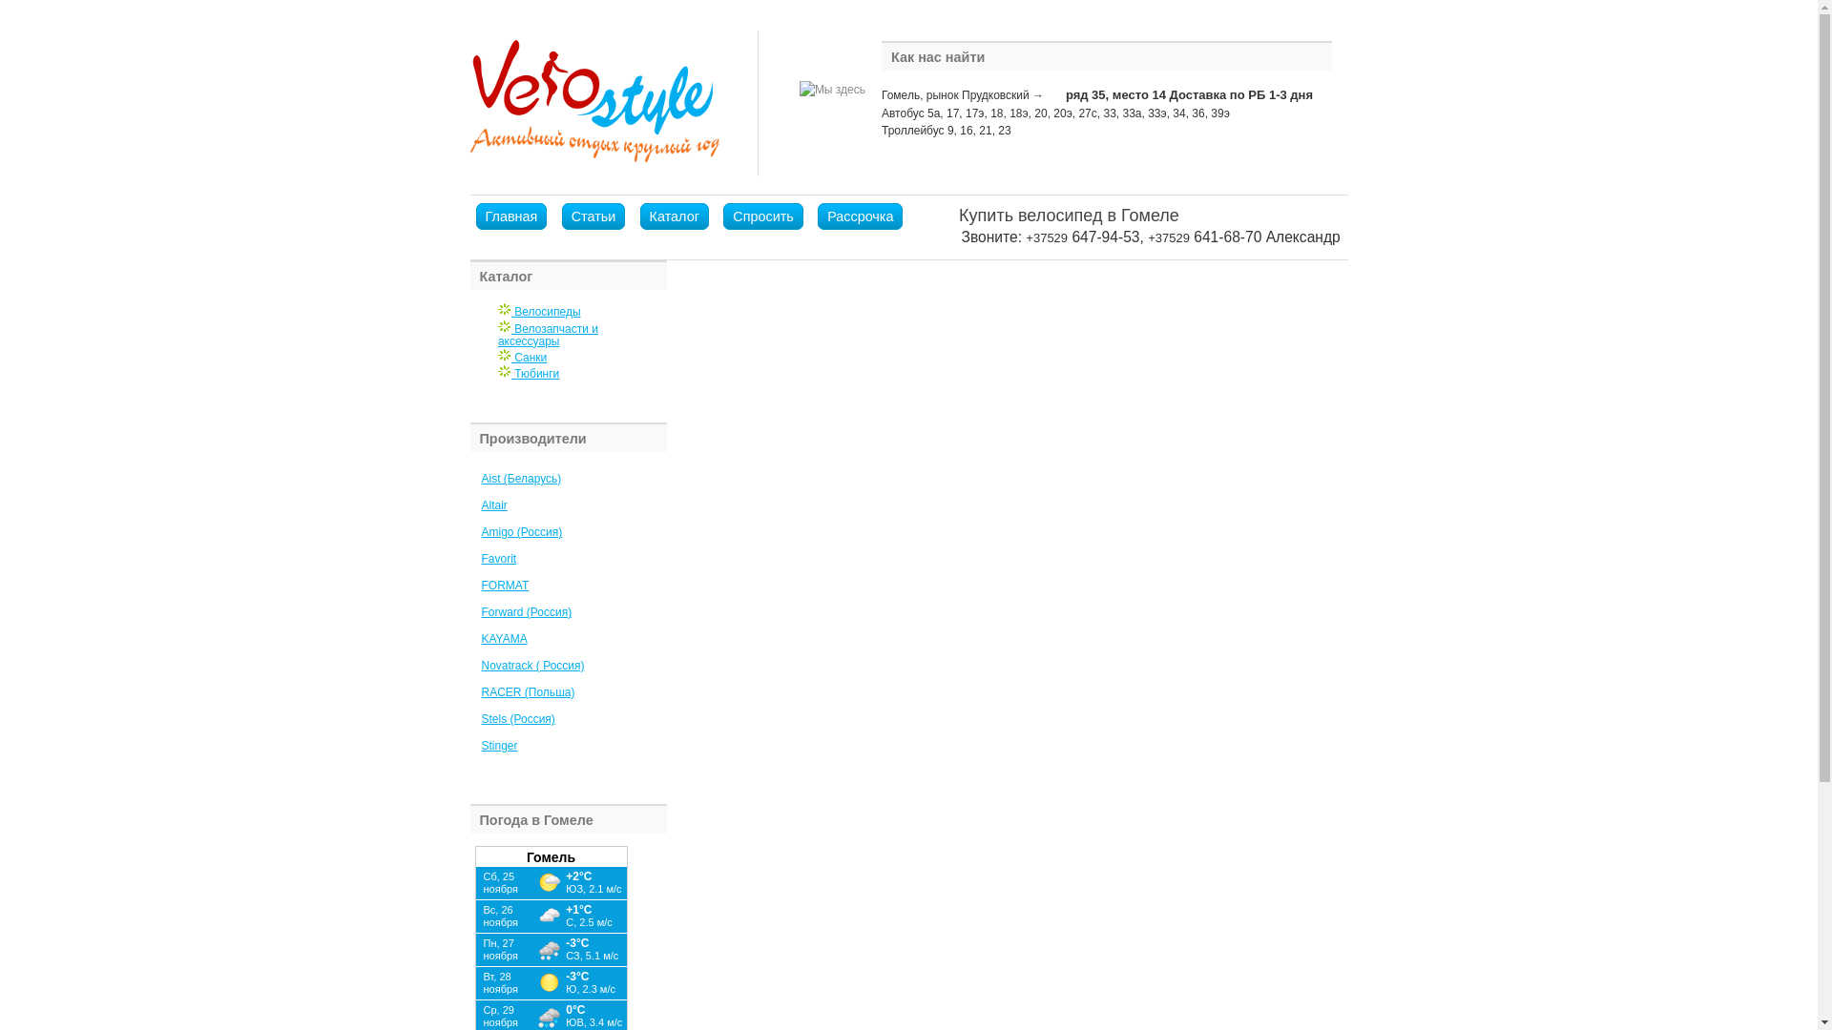  I want to click on KAYAMA, so click(504, 639).